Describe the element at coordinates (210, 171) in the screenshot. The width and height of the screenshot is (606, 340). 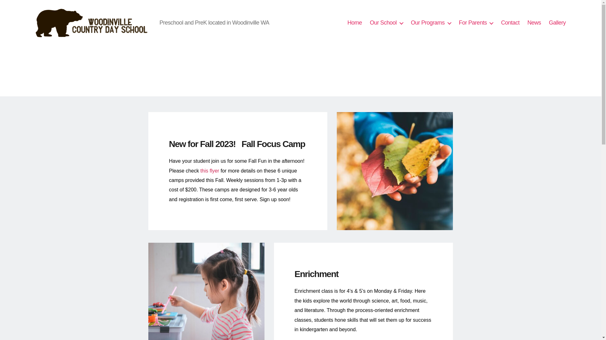
I see `this flyer` at that location.